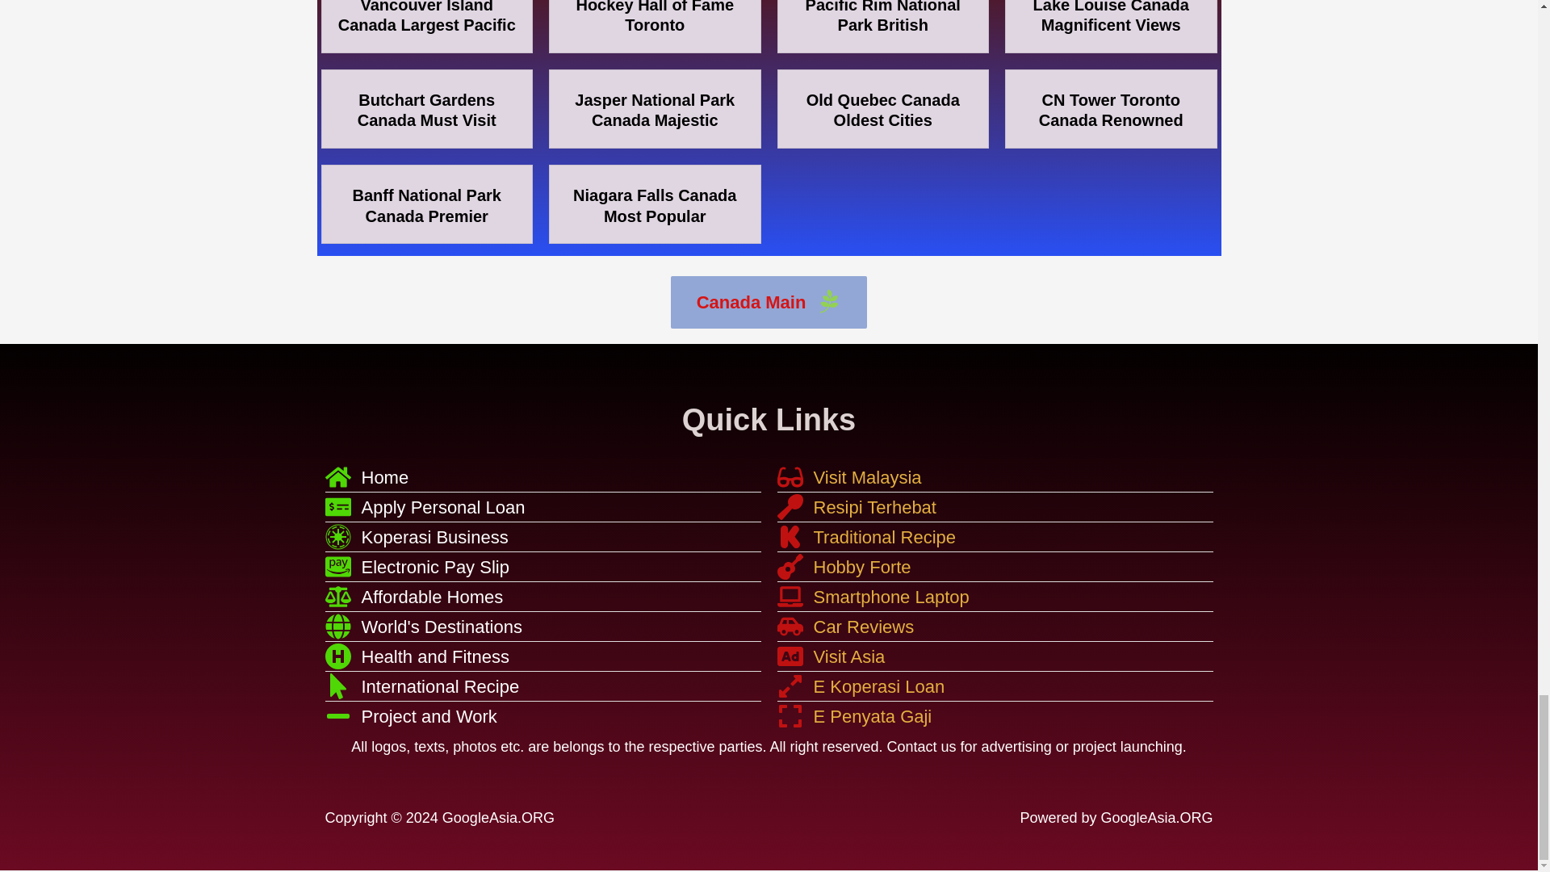  I want to click on Old Quebec Canada Oldest Cities in North America-1, so click(882, 110).